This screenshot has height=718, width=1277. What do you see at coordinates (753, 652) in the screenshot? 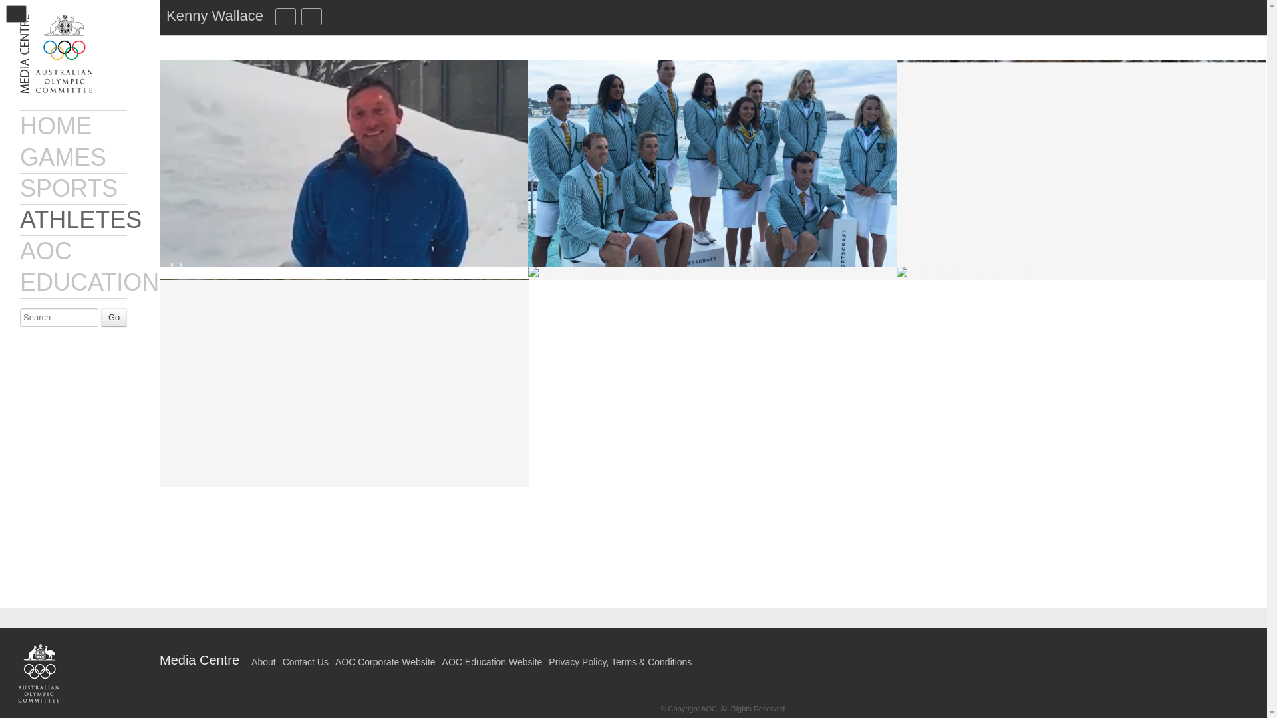
I see `Twitter` at bounding box center [753, 652].